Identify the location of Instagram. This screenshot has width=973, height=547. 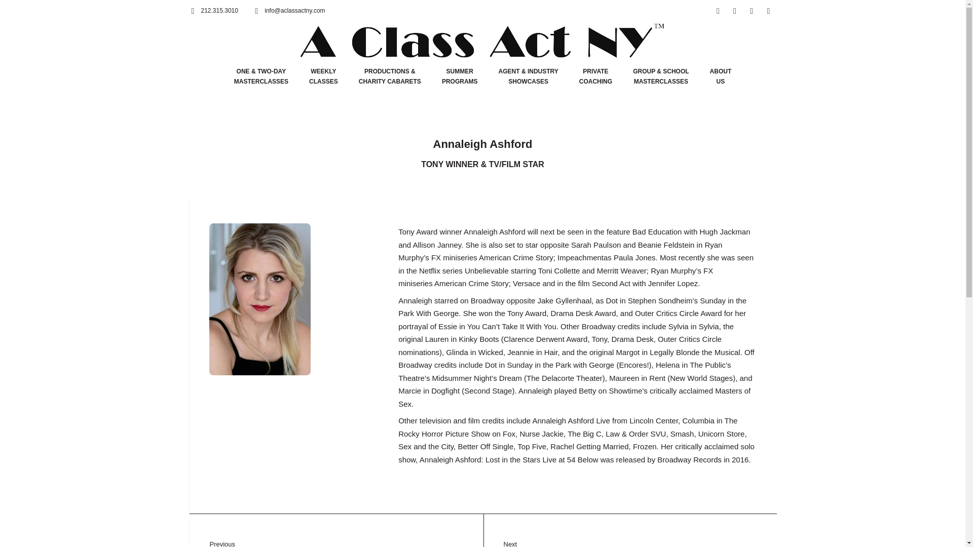
(735, 11).